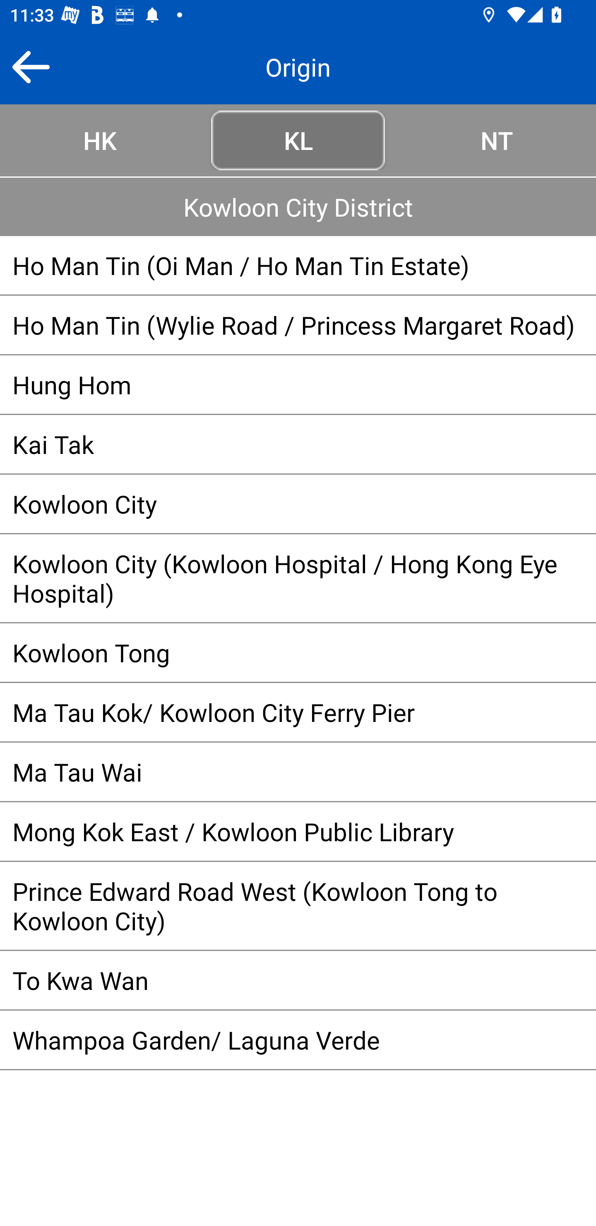 The image size is (596, 1226). What do you see at coordinates (497, 140) in the screenshot?
I see `NT` at bounding box center [497, 140].